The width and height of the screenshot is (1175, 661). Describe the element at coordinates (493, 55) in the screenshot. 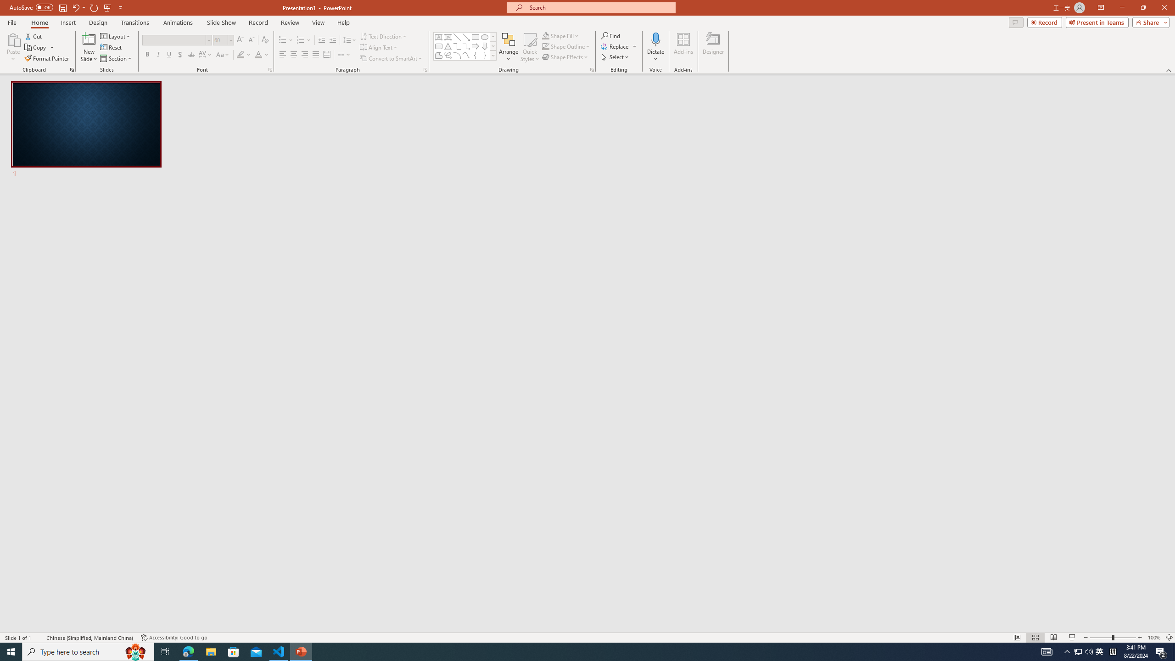

I see `Shapes` at that location.